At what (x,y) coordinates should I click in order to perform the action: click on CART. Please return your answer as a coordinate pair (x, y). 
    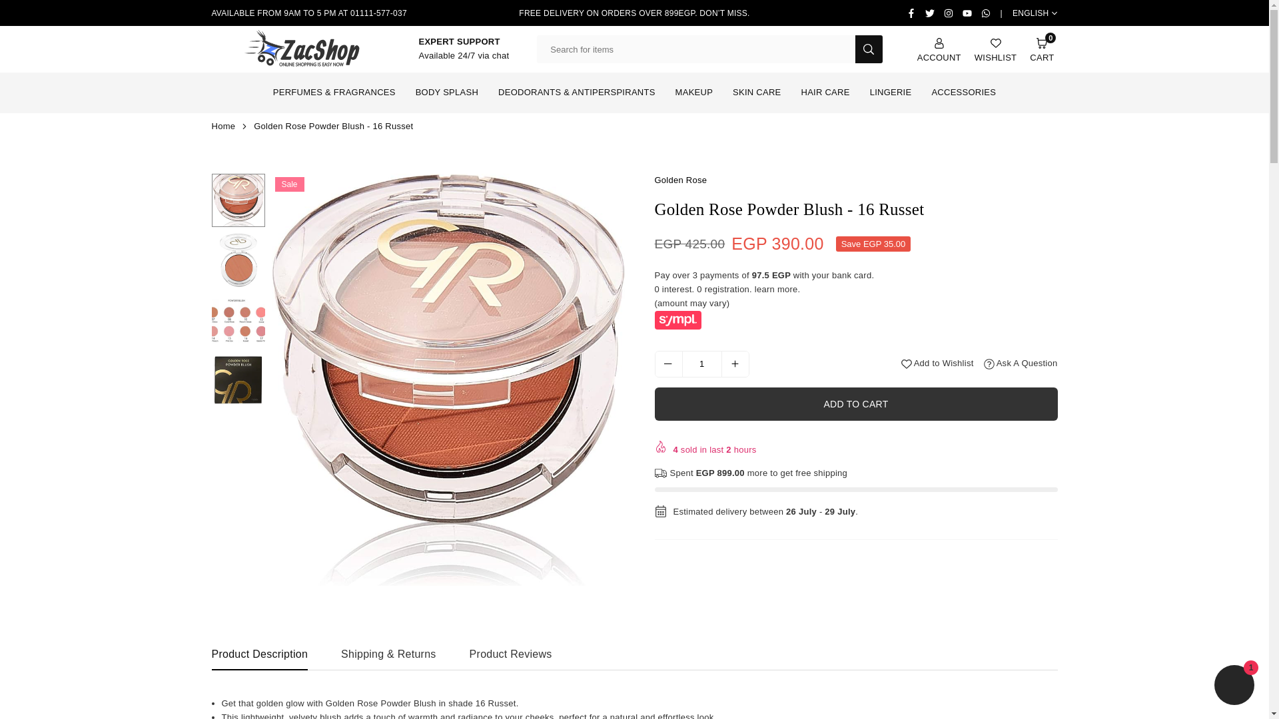
    Looking at the image, I should click on (1042, 49).